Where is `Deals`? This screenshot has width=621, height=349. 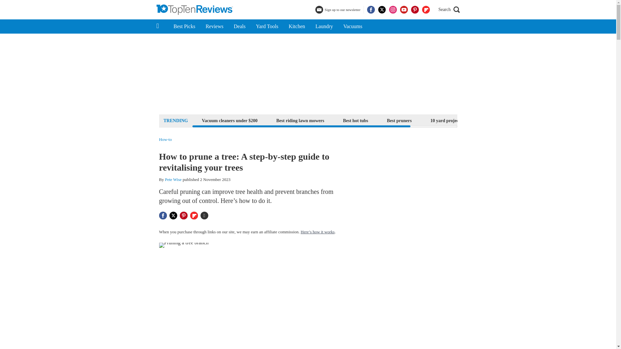
Deals is located at coordinates (239, 26).